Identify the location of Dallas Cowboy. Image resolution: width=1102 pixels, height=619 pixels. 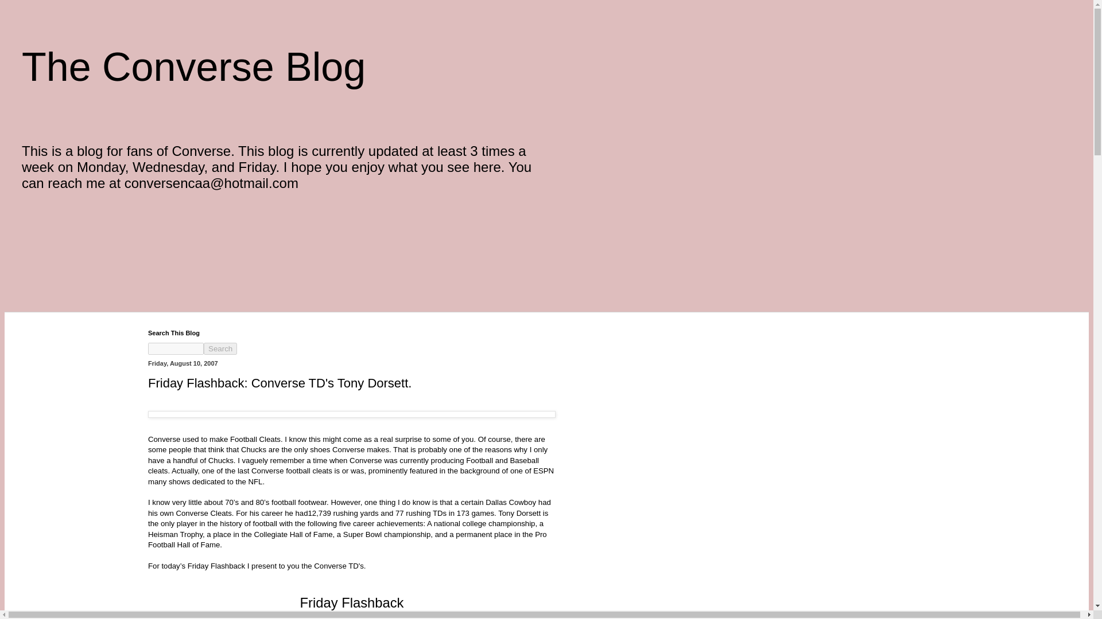
(512, 502).